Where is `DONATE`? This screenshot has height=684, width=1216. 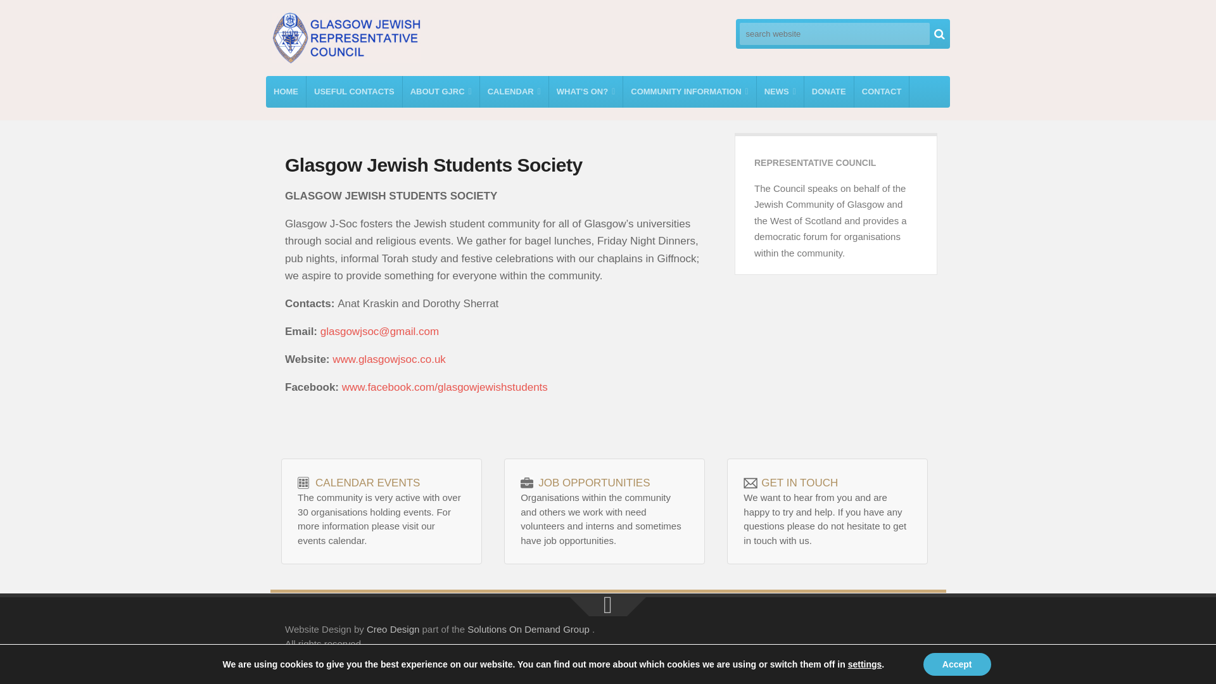
DONATE is located at coordinates (828, 91).